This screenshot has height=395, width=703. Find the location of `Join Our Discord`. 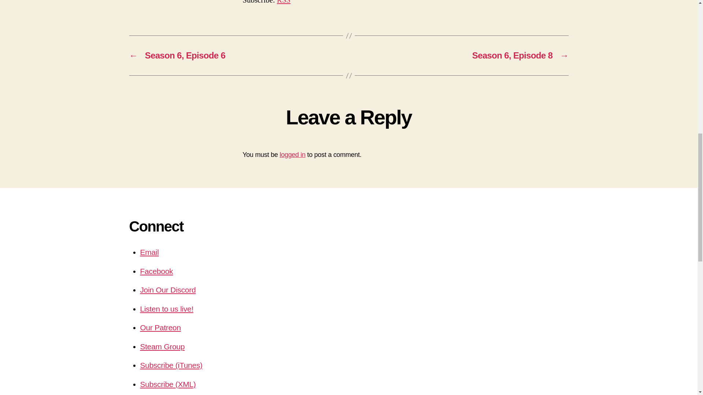

Join Our Discord is located at coordinates (168, 290).